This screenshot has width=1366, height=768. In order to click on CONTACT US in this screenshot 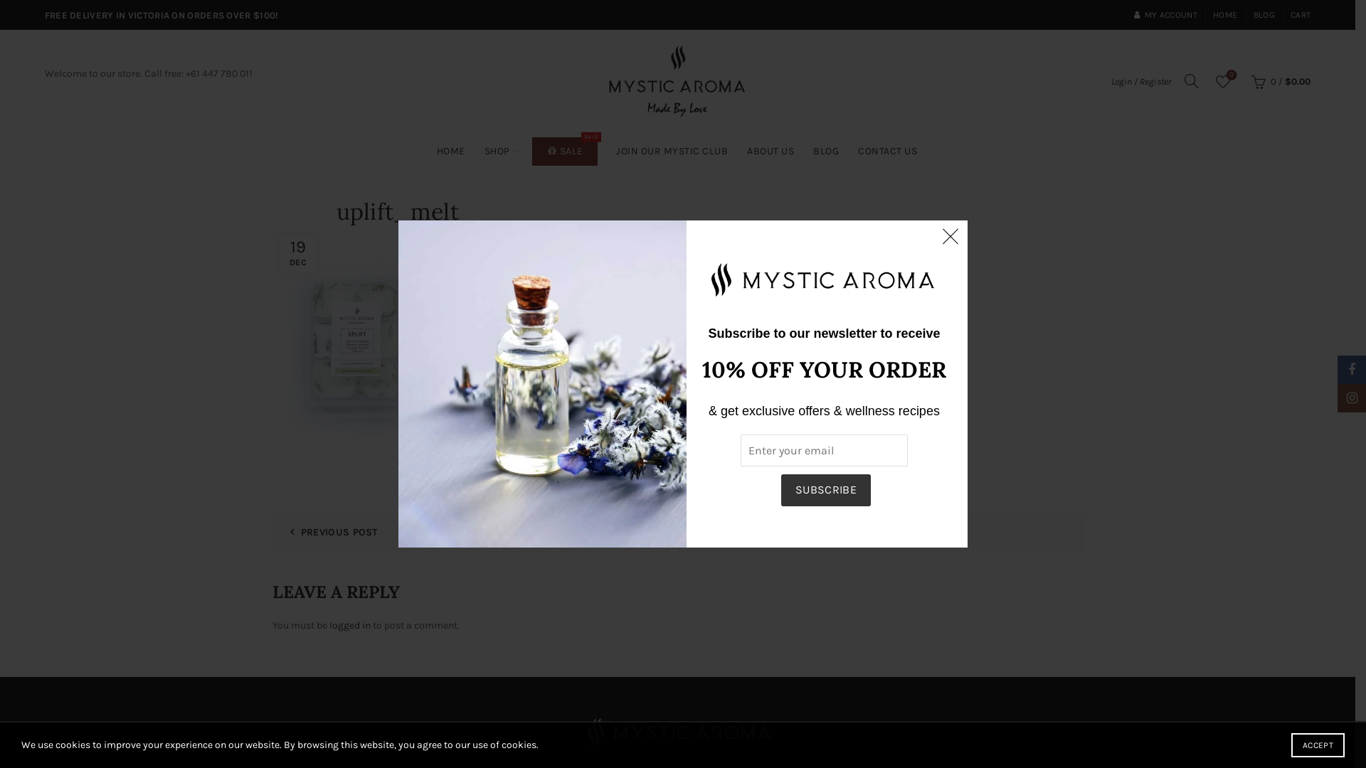, I will do `click(888, 151)`.